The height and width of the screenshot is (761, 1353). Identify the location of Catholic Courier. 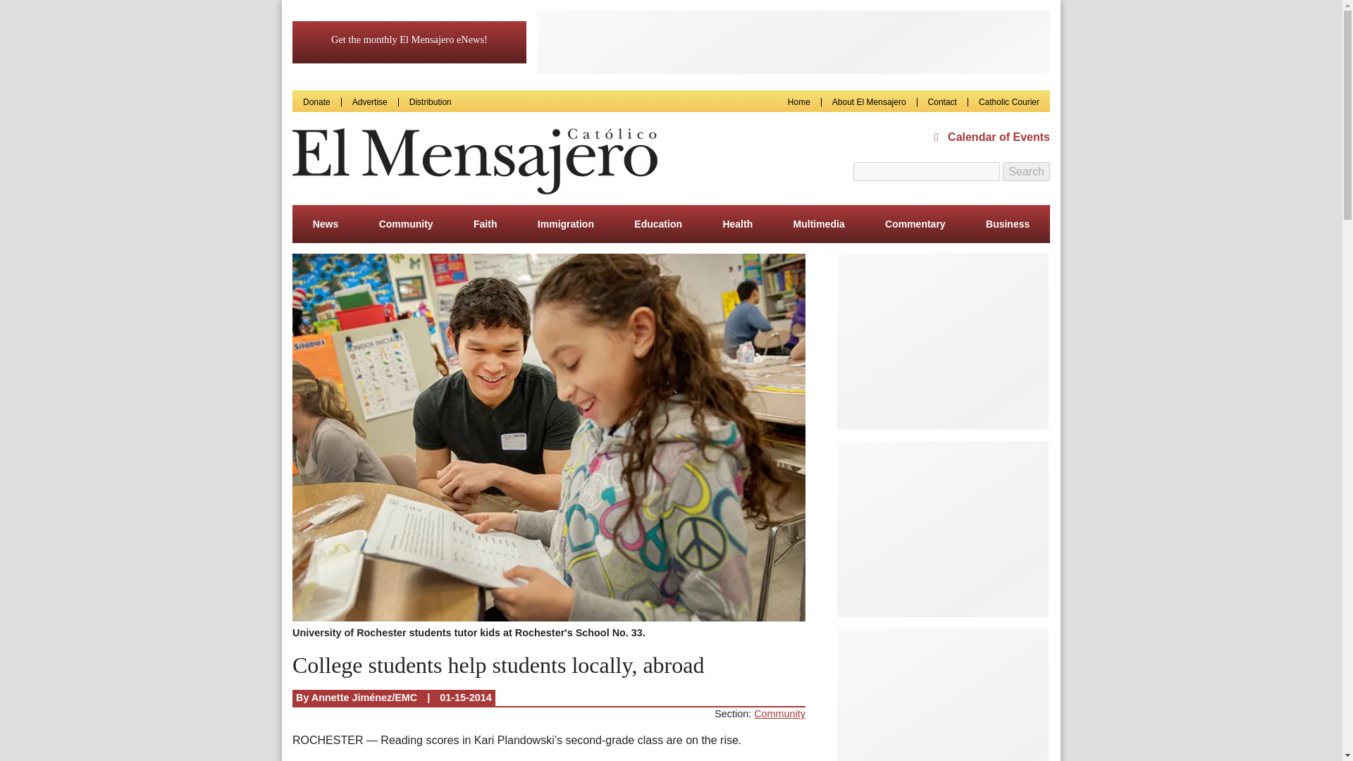
(1008, 101).